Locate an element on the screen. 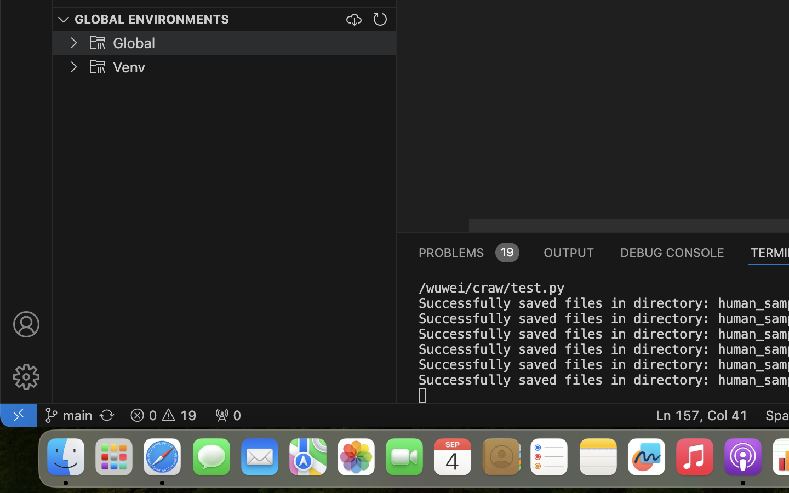 This screenshot has width=789, height=493. 0 PROBLEMS 19 is located at coordinates (468, 252).